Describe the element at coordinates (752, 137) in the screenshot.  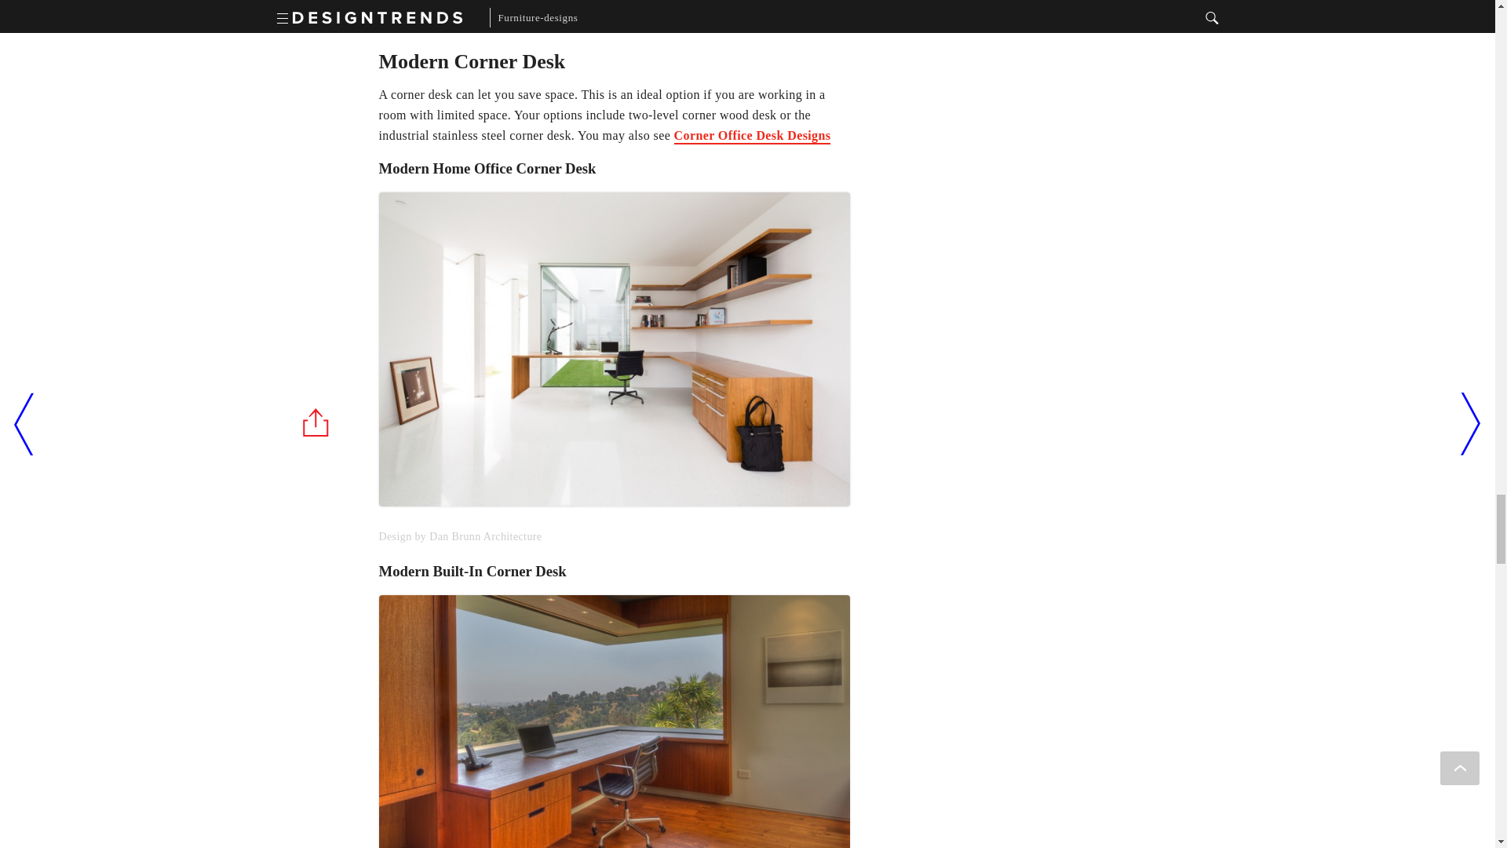
I see `Corner Office Desk Designs` at that location.